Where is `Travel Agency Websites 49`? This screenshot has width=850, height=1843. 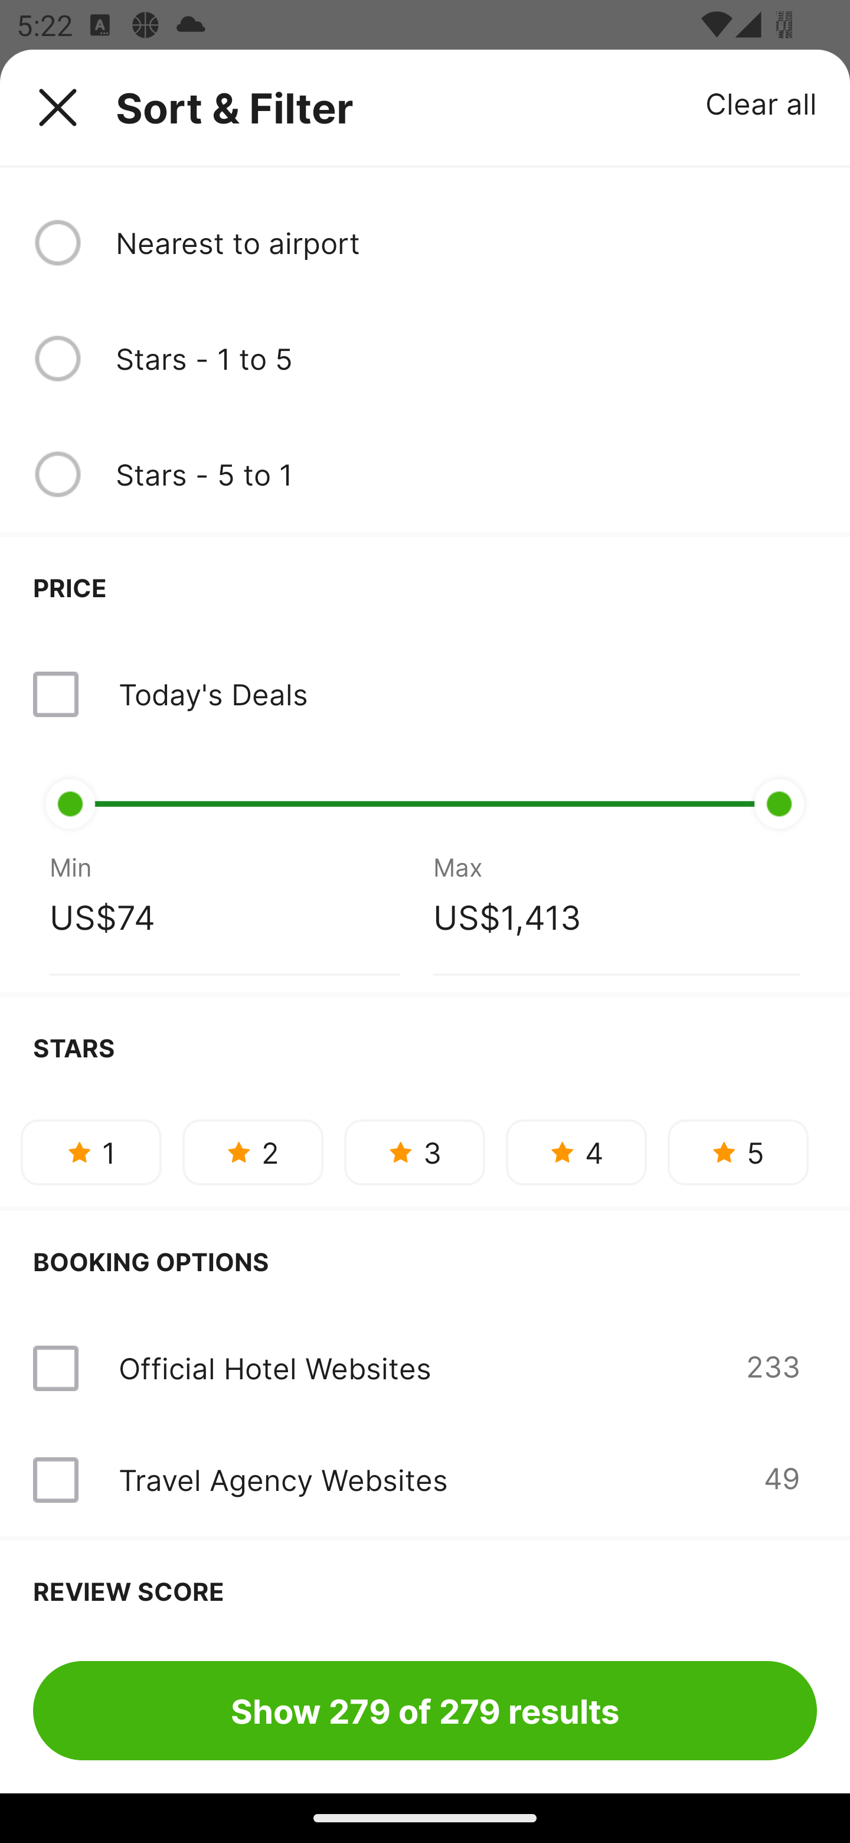 Travel Agency Websites 49 is located at coordinates (425, 1479).